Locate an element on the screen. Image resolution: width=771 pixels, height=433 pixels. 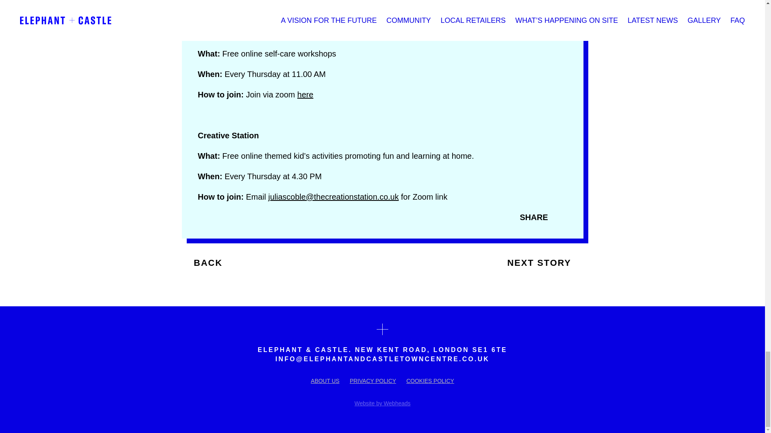
FACEBOOK is located at coordinates (202, 216).